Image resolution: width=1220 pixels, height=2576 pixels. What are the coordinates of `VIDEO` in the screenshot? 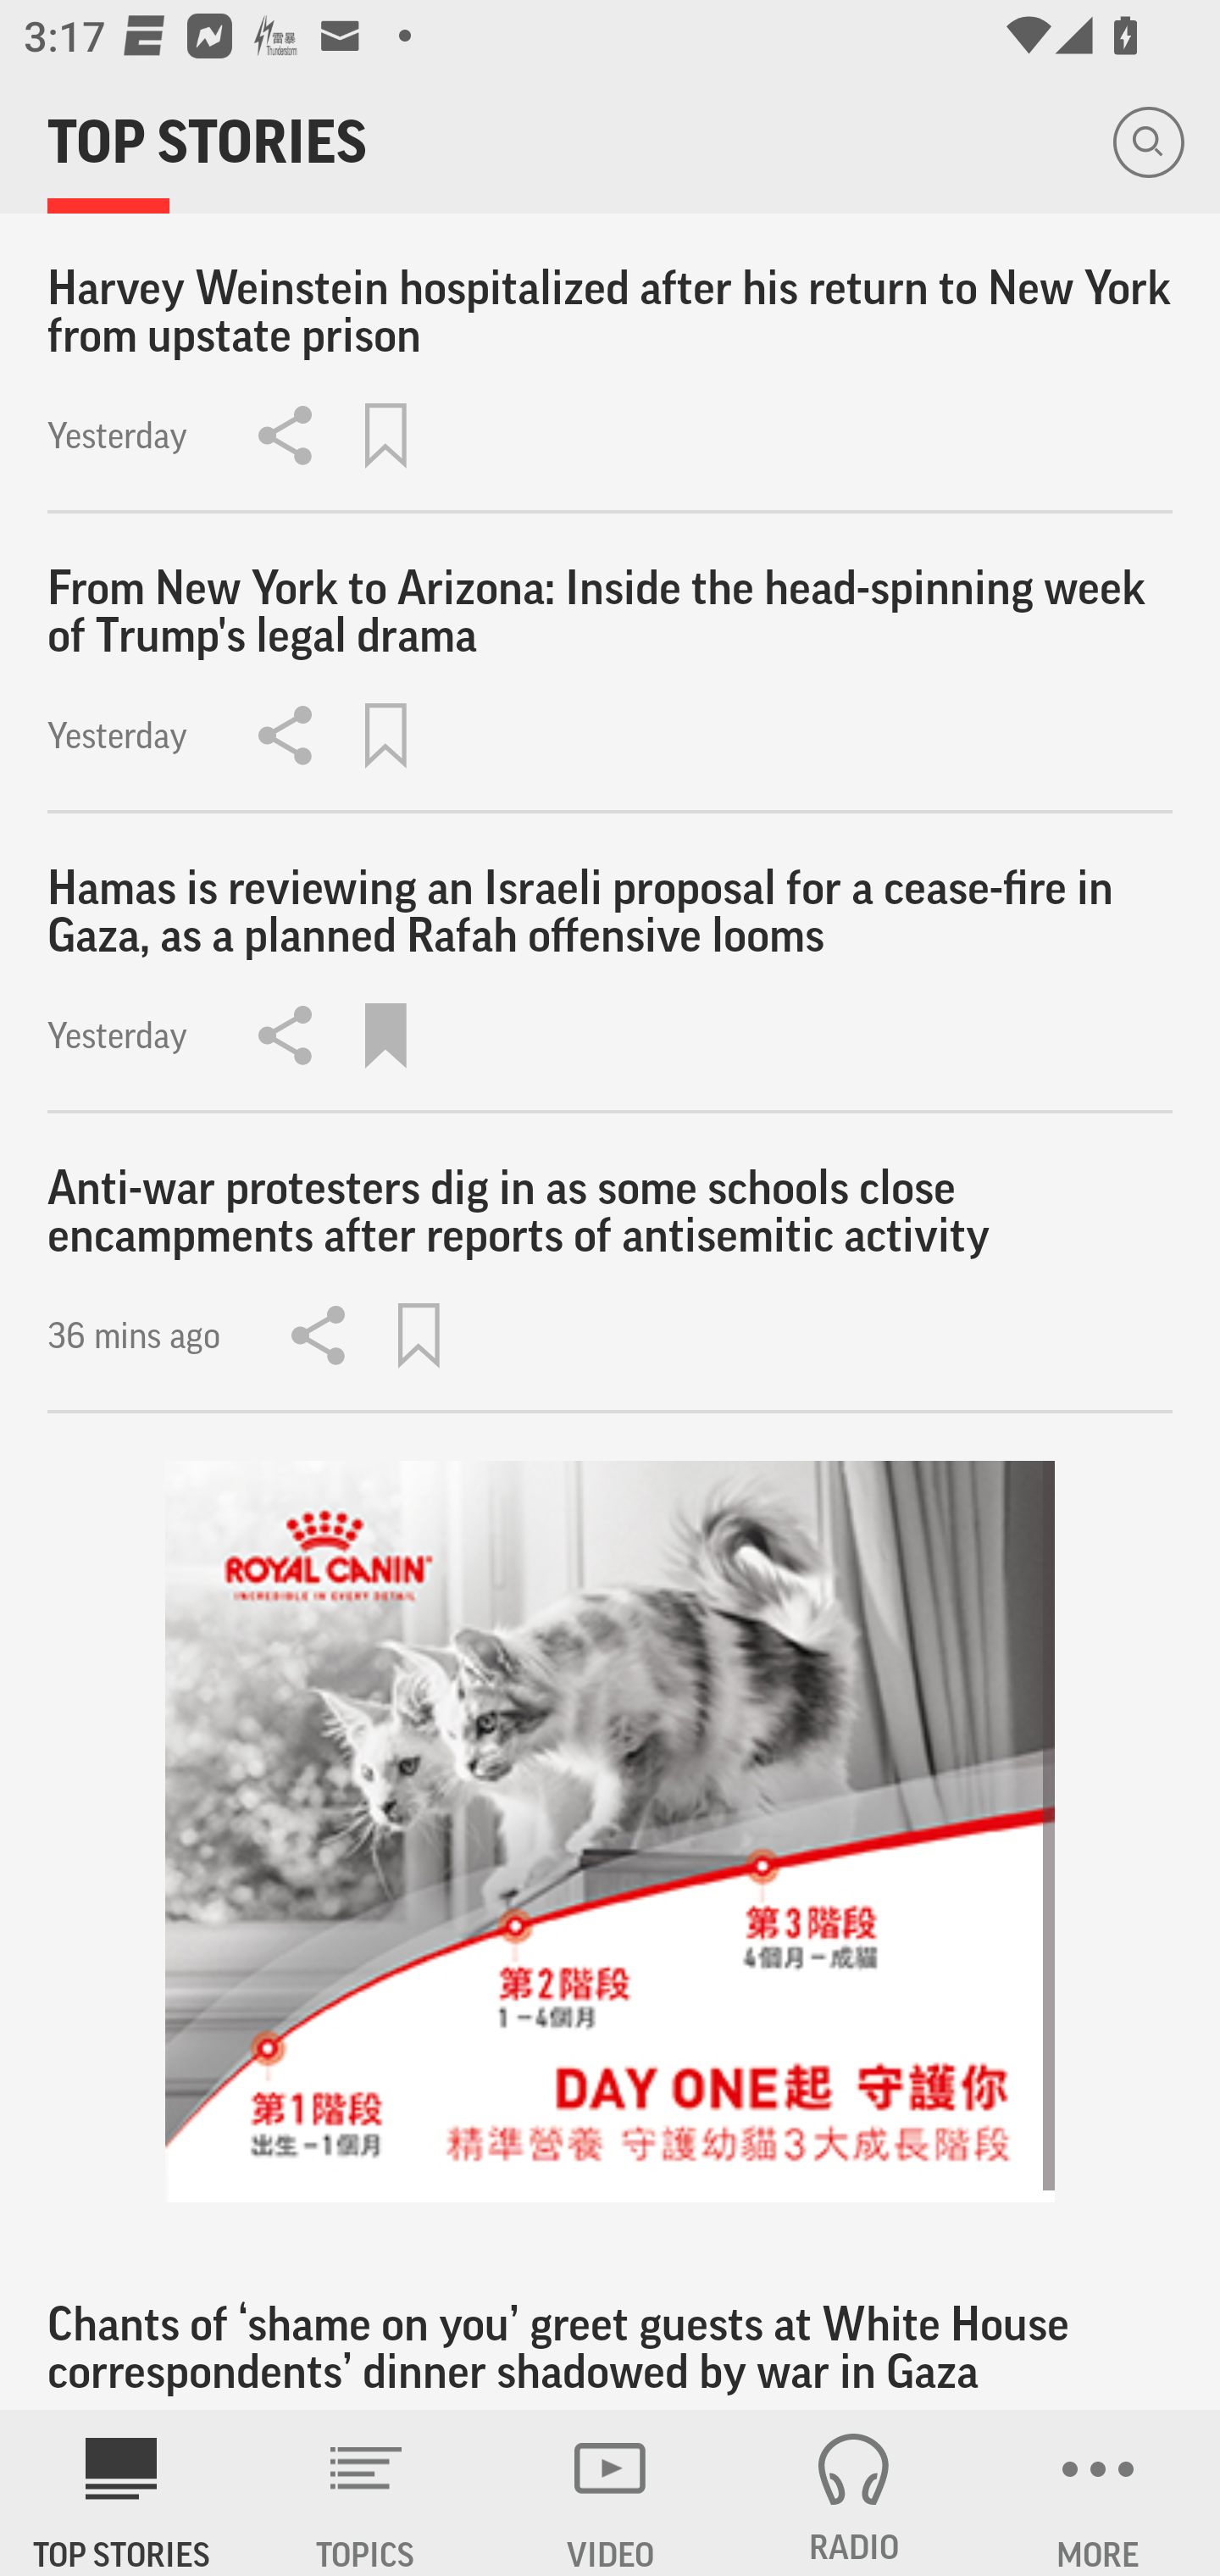 It's located at (610, 2493).